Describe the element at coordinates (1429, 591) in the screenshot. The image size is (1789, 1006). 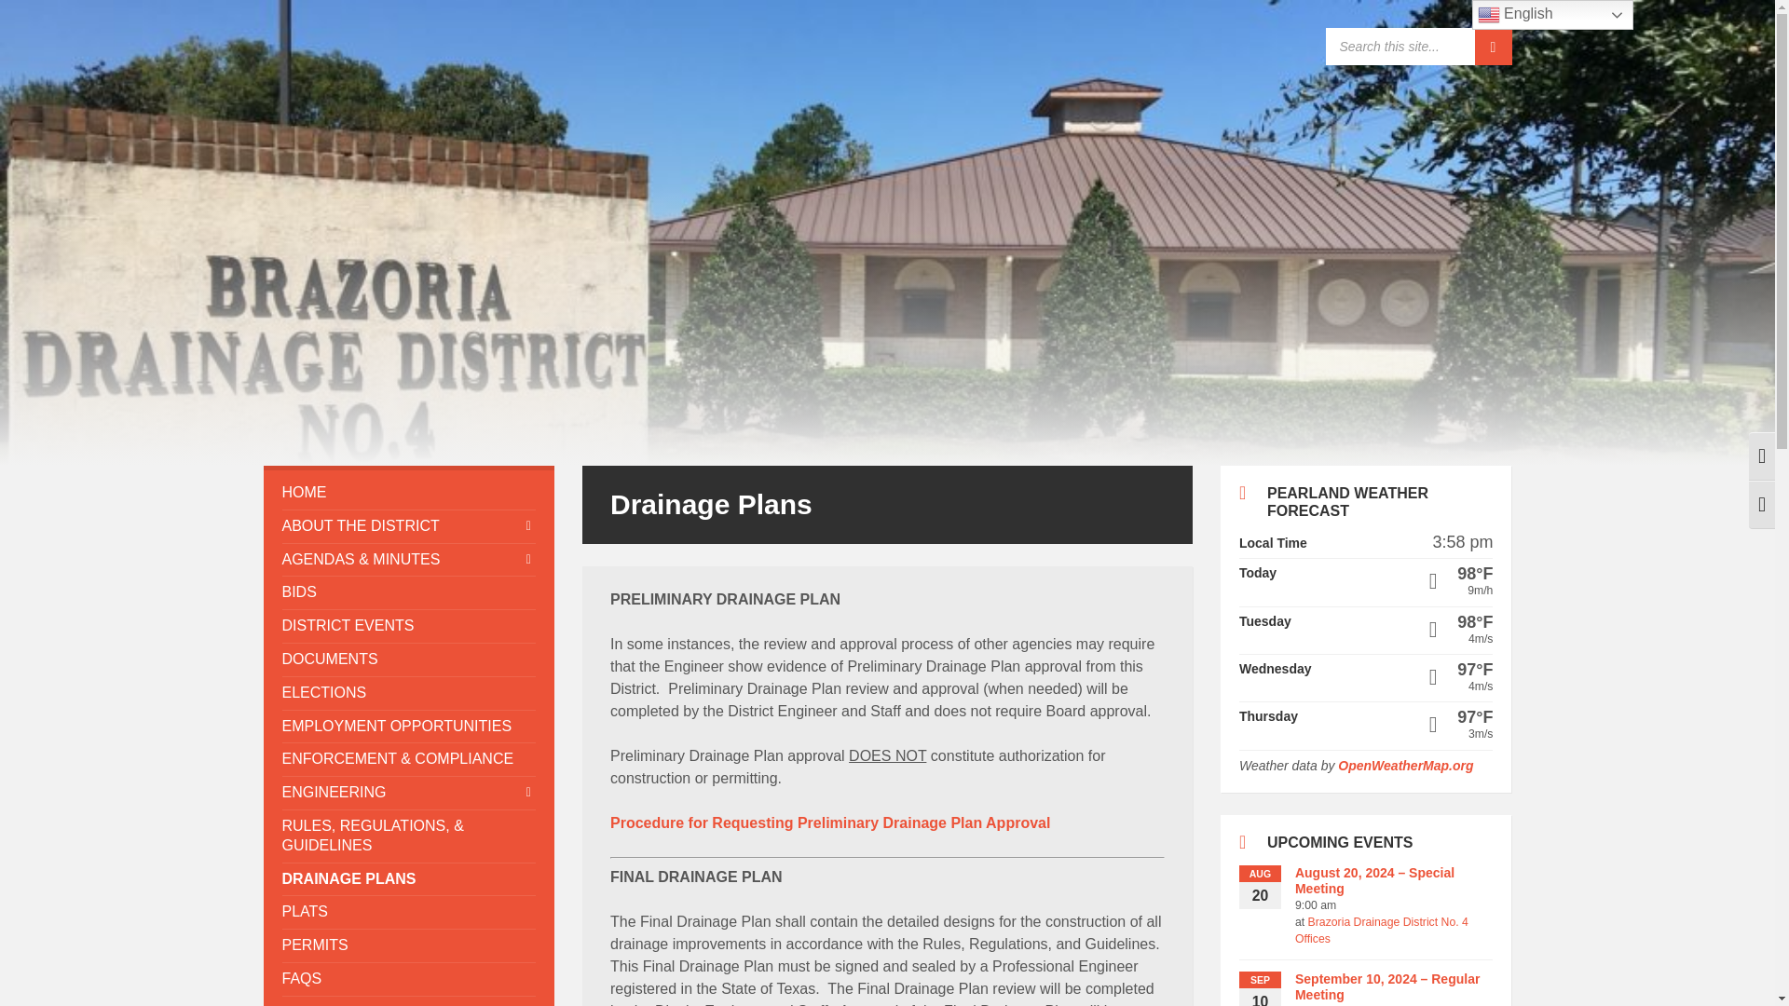
I see `Wind speed` at that location.